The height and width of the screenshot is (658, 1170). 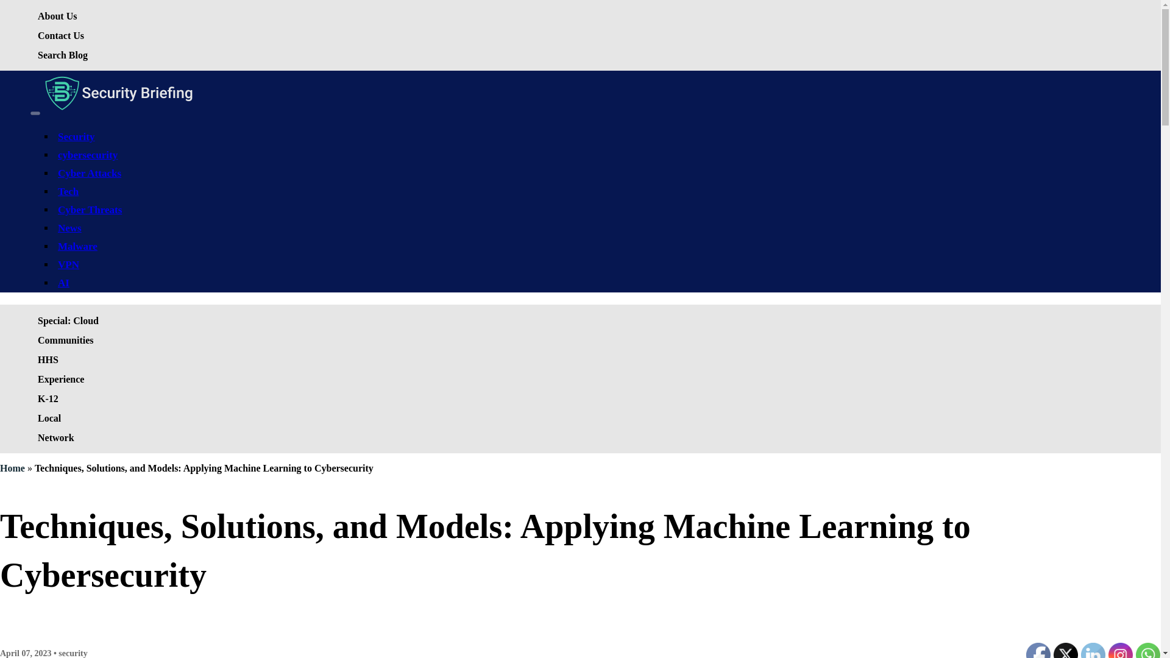 I want to click on Home, so click(x=12, y=468).